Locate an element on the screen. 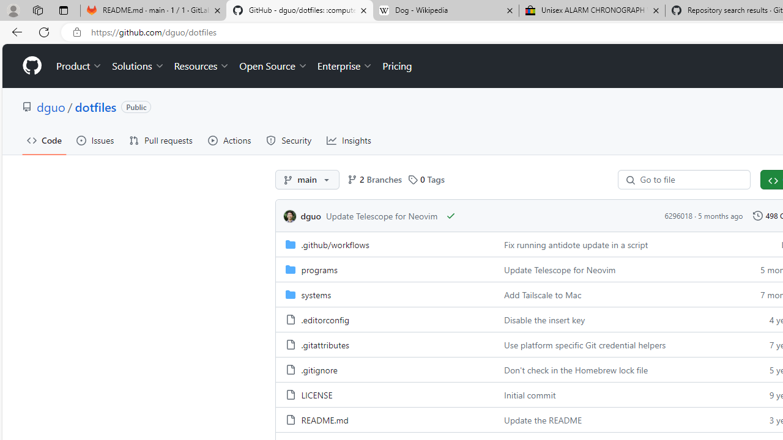 The height and width of the screenshot is (440, 783). Pull requests is located at coordinates (160, 141).